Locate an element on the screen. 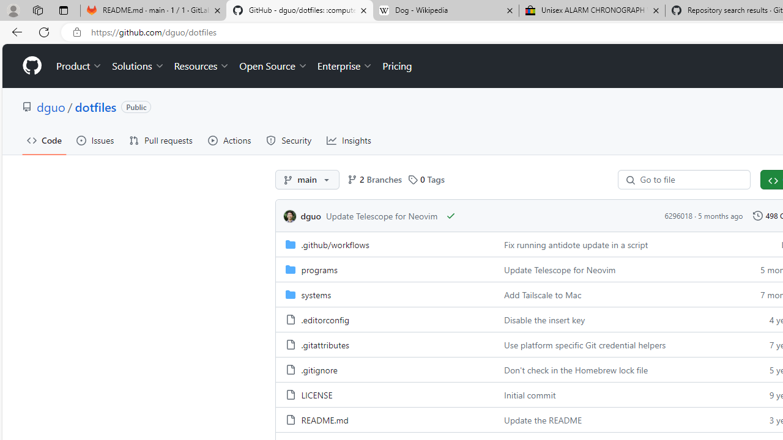 The height and width of the screenshot is (440, 783). Pull requests is located at coordinates (160, 141).